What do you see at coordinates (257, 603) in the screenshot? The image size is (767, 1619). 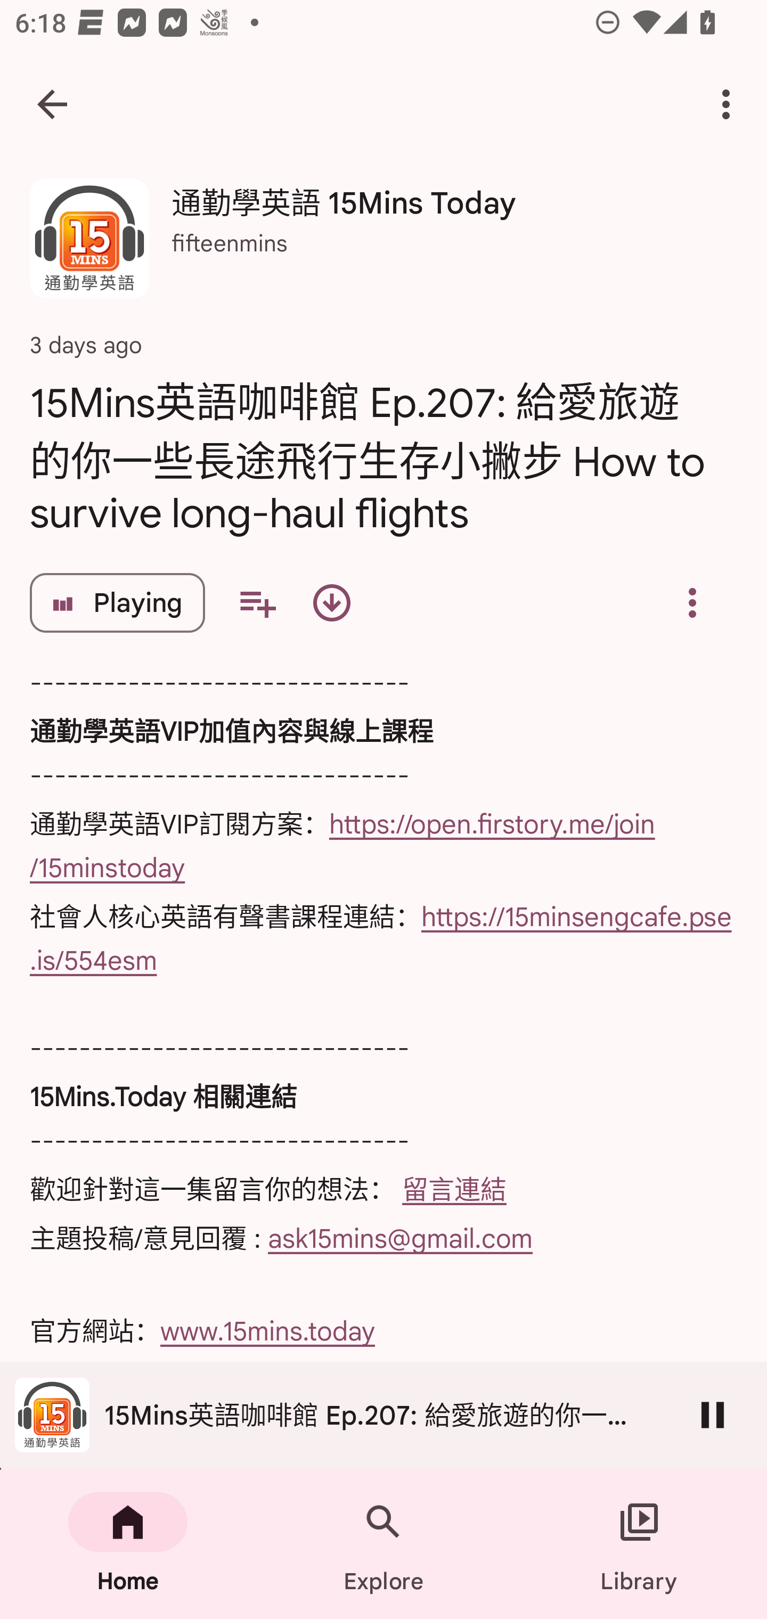 I see `Add to your queue` at bounding box center [257, 603].